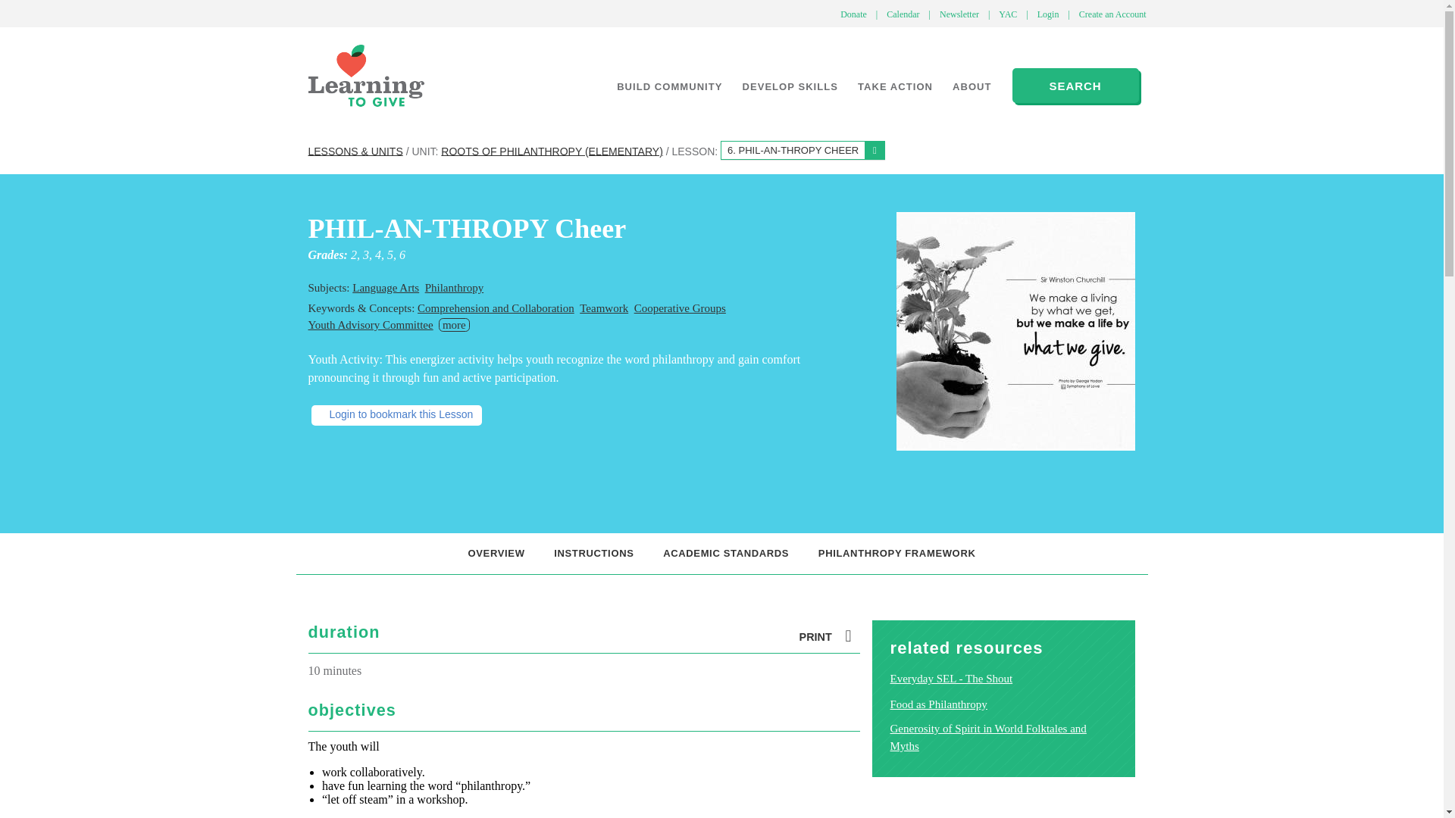 This screenshot has height=818, width=1455. I want to click on Create an Account, so click(1112, 14).